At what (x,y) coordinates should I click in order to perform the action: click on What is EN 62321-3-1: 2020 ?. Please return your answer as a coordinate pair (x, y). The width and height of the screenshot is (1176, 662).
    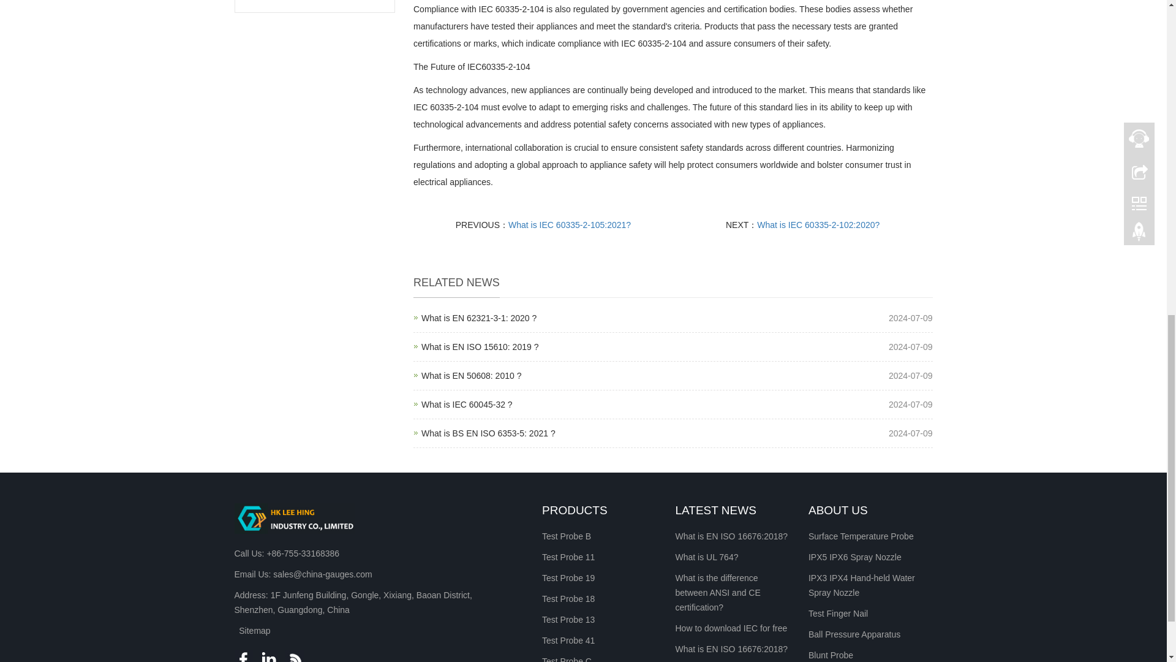
    Looking at the image, I should click on (478, 318).